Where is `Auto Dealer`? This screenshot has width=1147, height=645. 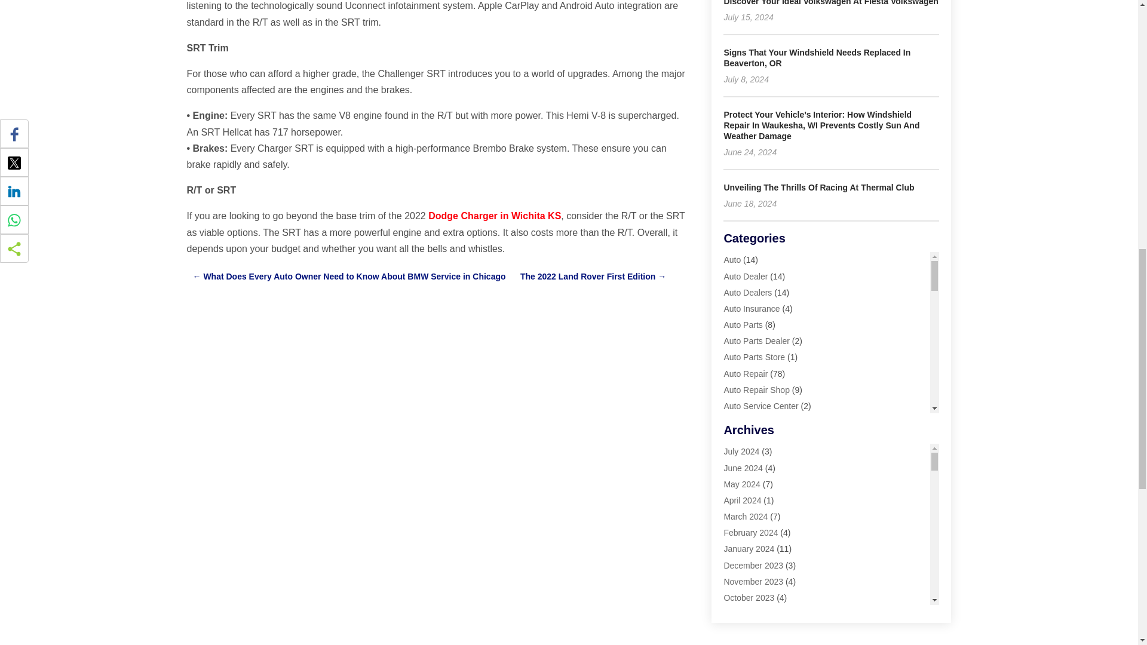
Auto Dealer is located at coordinates (746, 276).